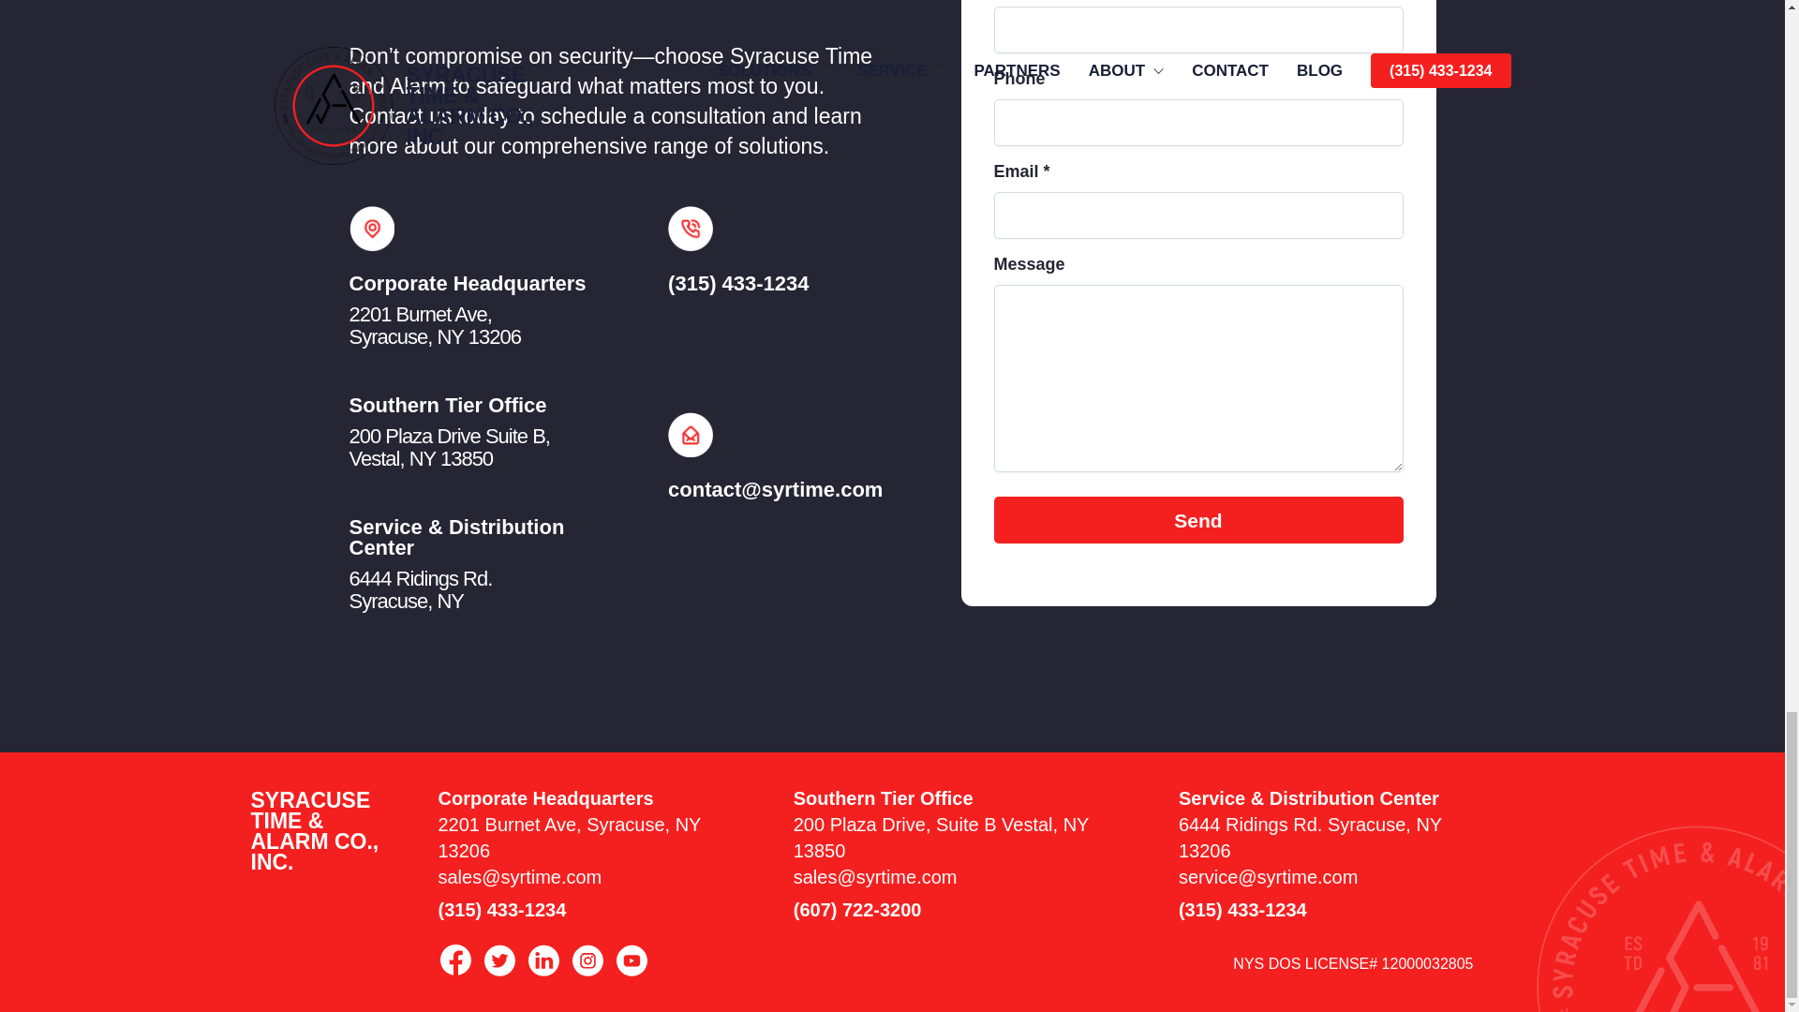  I want to click on Send, so click(434, 324).